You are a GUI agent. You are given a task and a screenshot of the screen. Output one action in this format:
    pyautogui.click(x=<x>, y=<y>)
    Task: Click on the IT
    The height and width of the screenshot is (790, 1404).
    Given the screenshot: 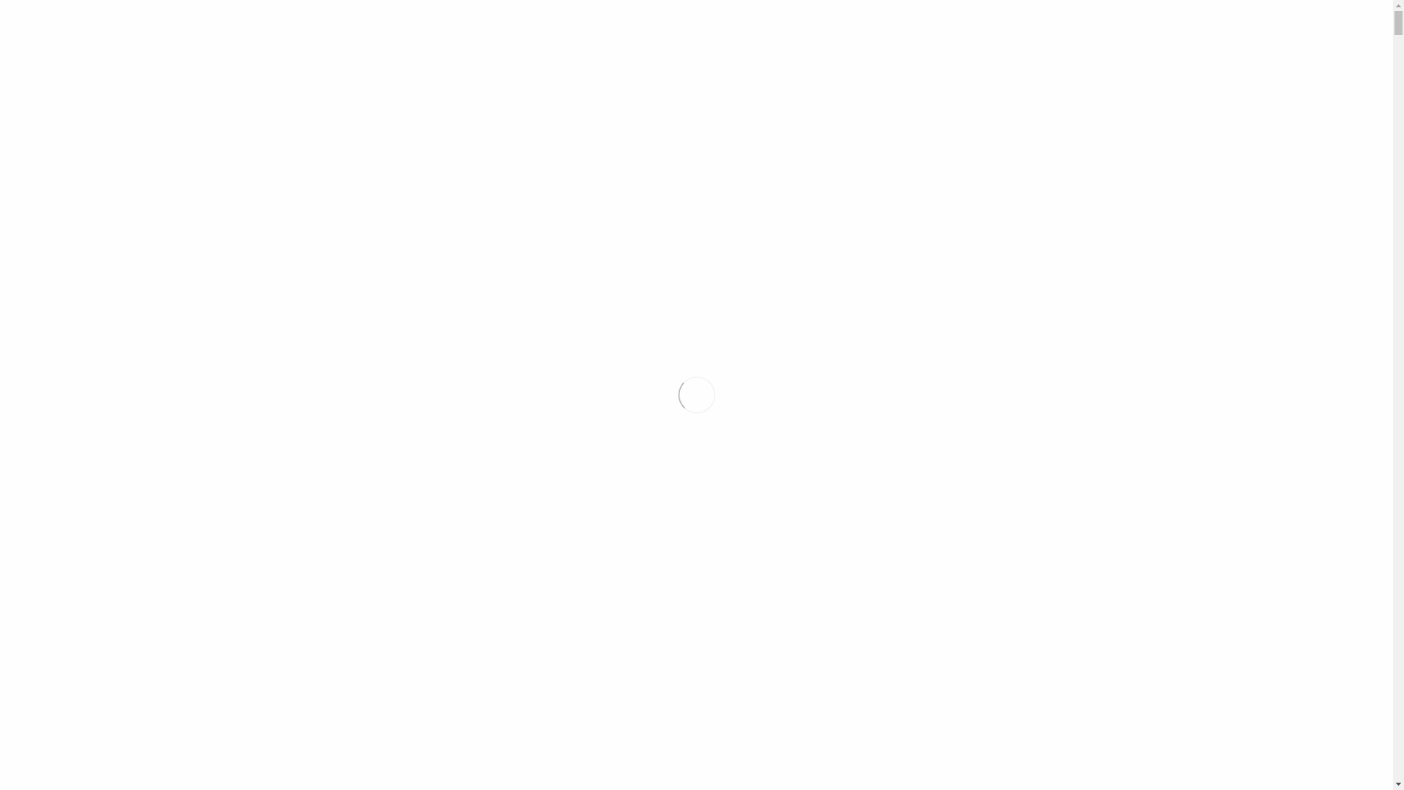 What is the action you would take?
    pyautogui.click(x=1132, y=36)
    